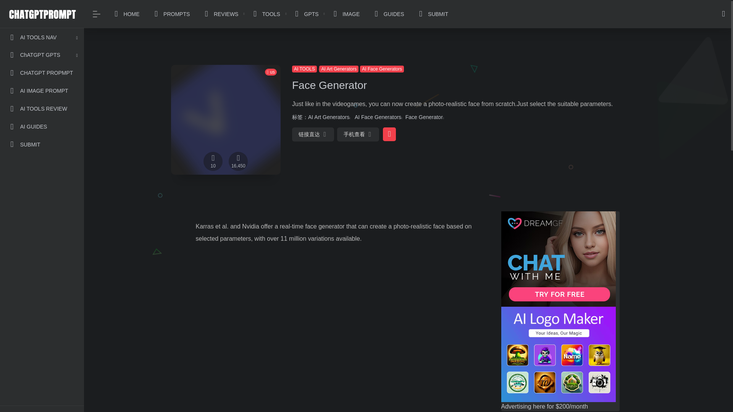 This screenshot has width=733, height=412. Describe the element at coordinates (42, 72) in the screenshot. I see `CHATGPT PROPMPT` at that location.